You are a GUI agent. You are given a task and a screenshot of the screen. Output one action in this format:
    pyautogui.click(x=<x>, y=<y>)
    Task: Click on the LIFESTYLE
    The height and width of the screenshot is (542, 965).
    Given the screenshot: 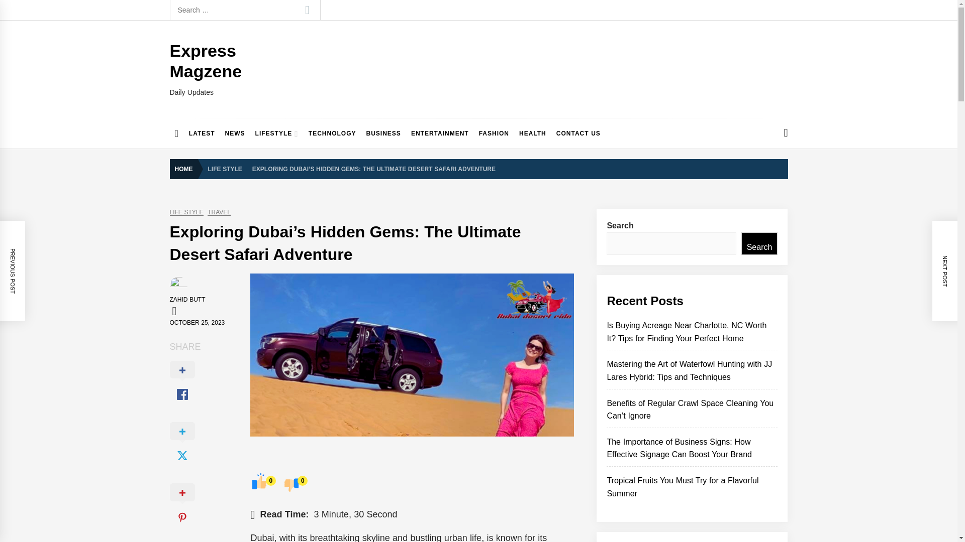 What is the action you would take?
    pyautogui.click(x=276, y=133)
    